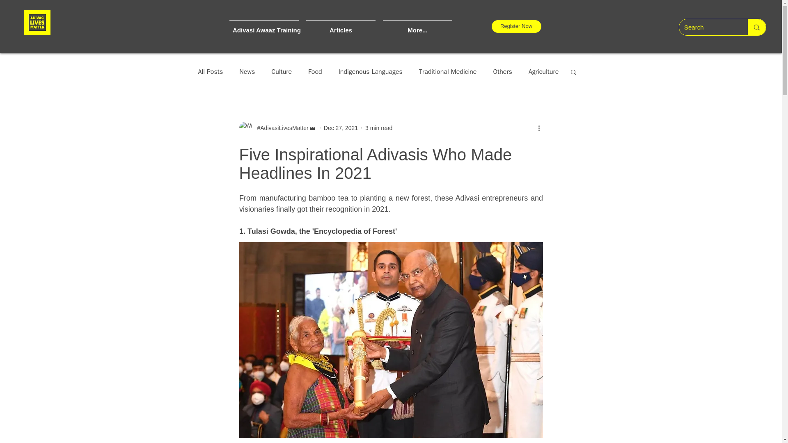 Image resolution: width=788 pixels, height=443 pixels. What do you see at coordinates (247, 71) in the screenshot?
I see `News` at bounding box center [247, 71].